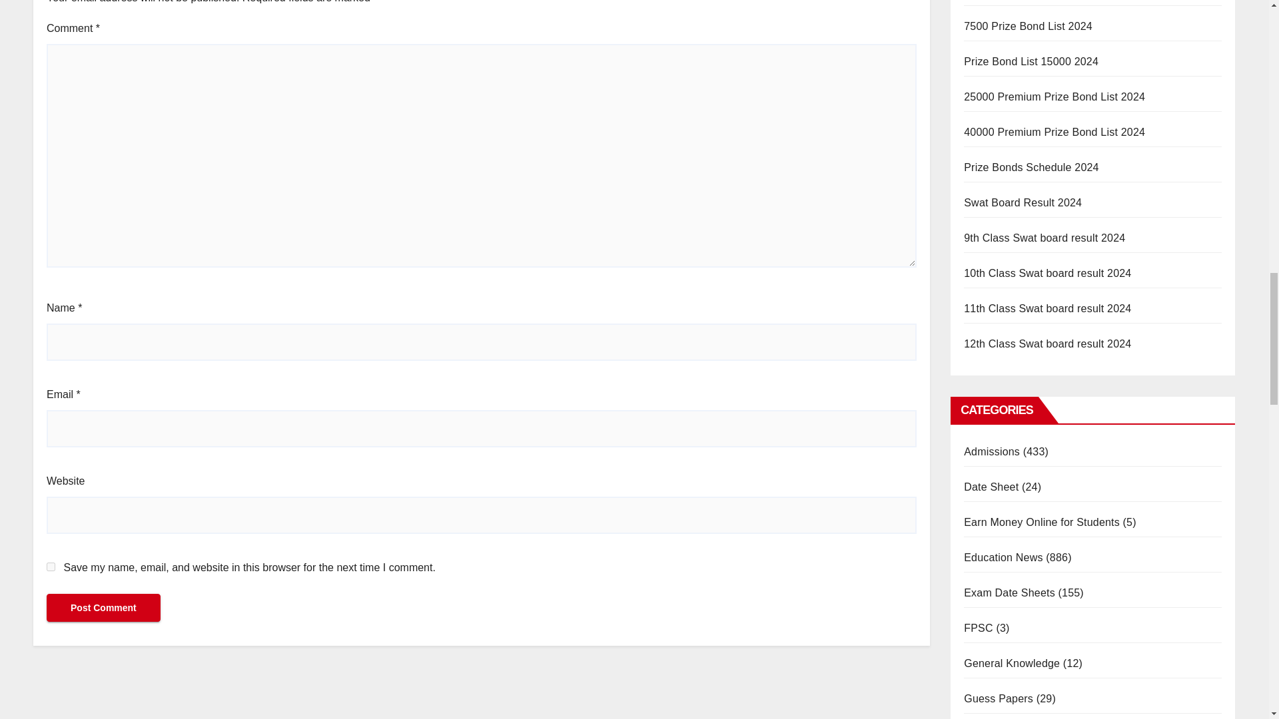  What do you see at coordinates (103, 608) in the screenshot?
I see `Post Comment` at bounding box center [103, 608].